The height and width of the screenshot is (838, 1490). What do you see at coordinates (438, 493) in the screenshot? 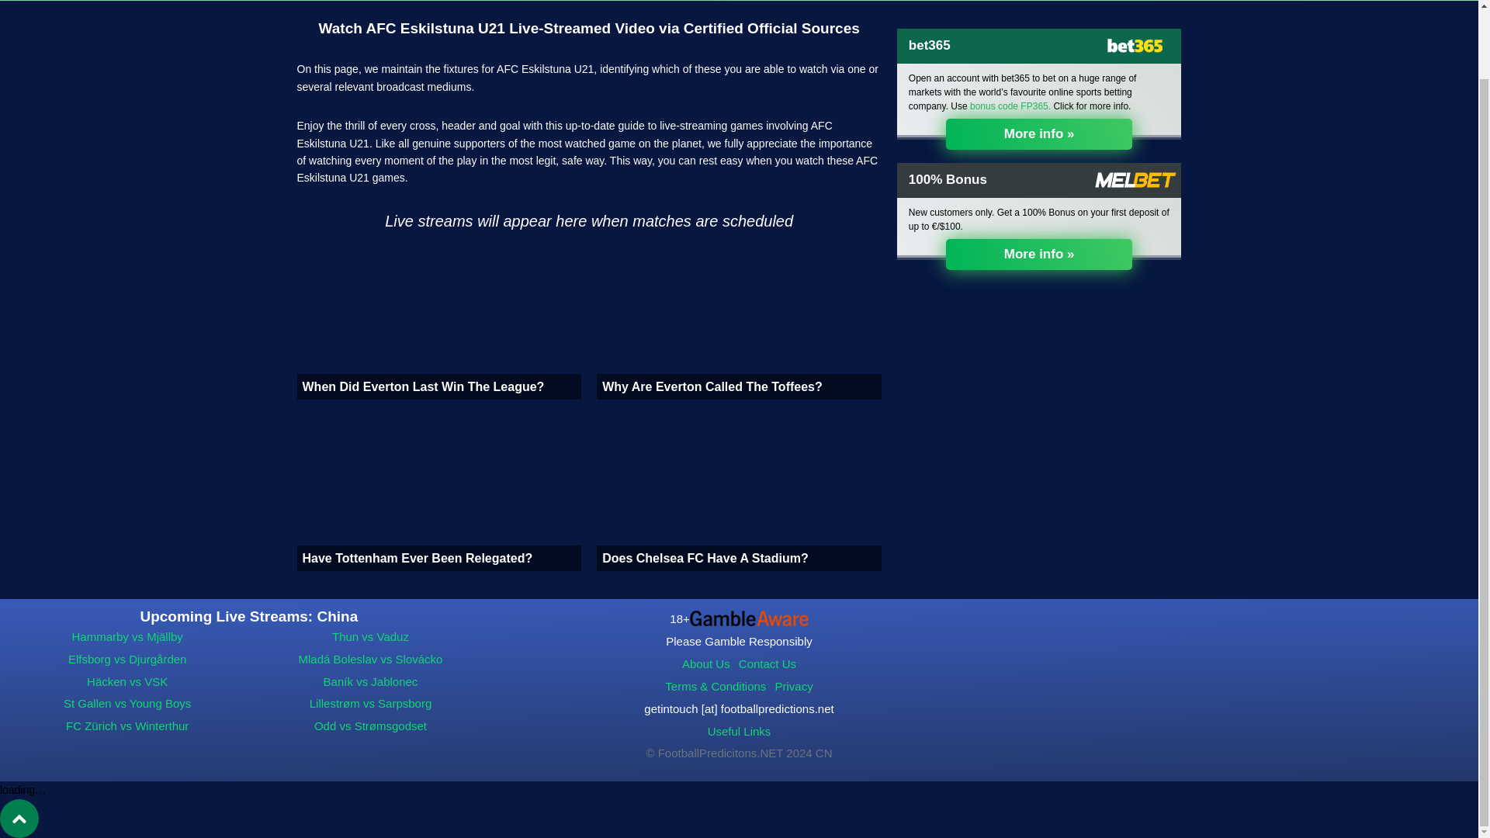
I see `Have Tottenham Ever Been Relegated?` at bounding box center [438, 493].